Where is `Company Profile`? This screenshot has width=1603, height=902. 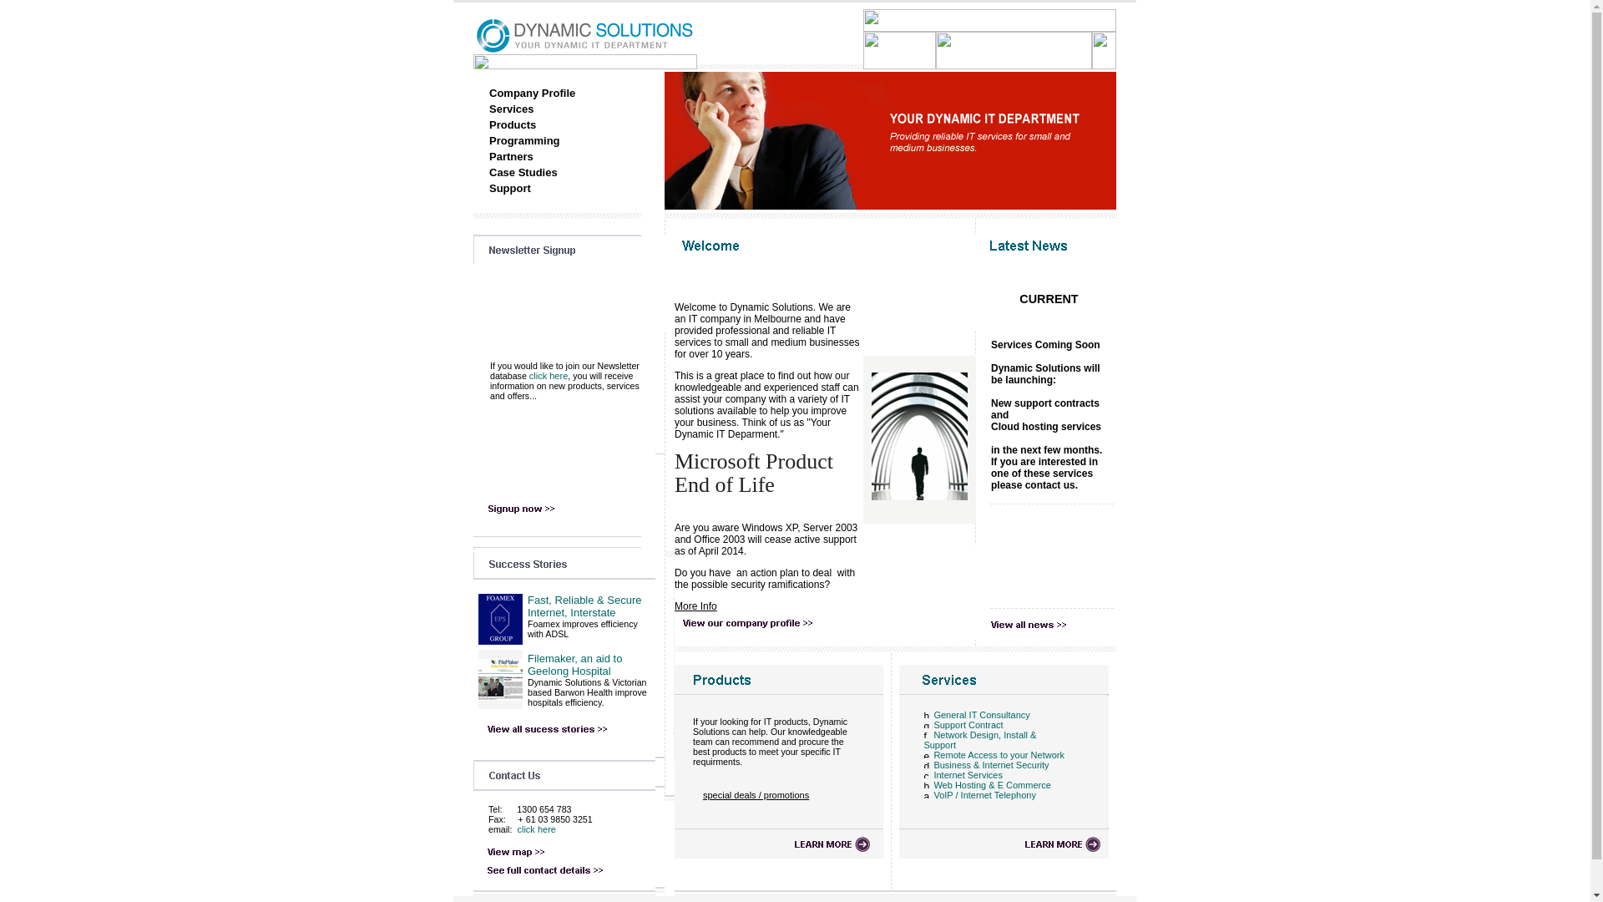
Company Profile is located at coordinates (533, 94).